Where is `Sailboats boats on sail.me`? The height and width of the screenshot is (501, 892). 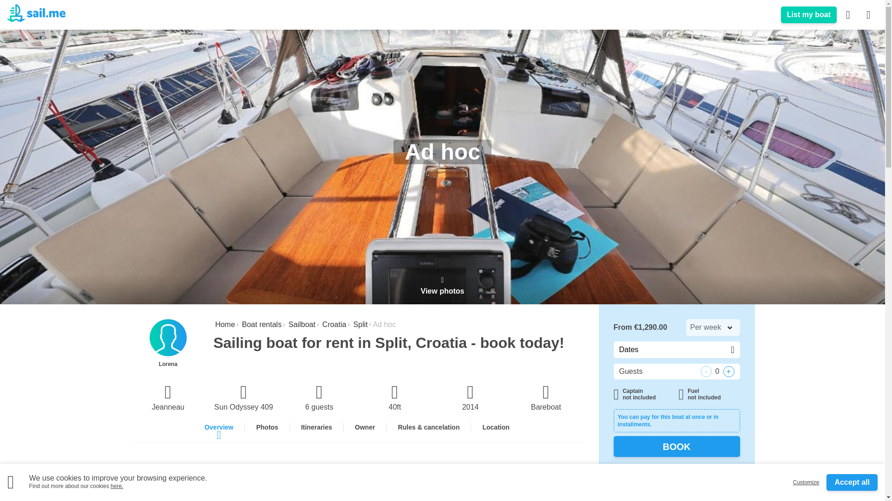
Sailboats boats on sail.me is located at coordinates (301, 325).